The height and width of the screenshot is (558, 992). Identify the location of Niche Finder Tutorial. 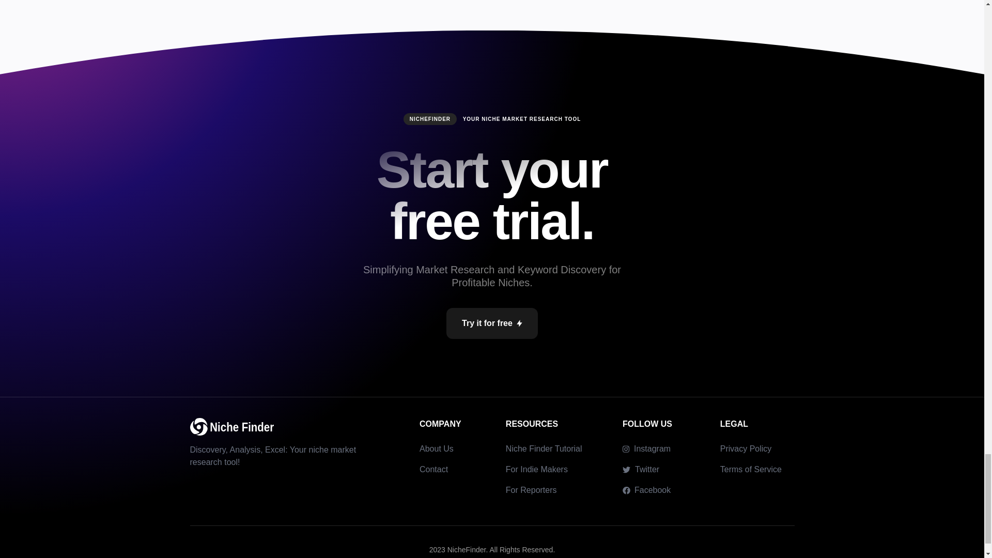
(544, 448).